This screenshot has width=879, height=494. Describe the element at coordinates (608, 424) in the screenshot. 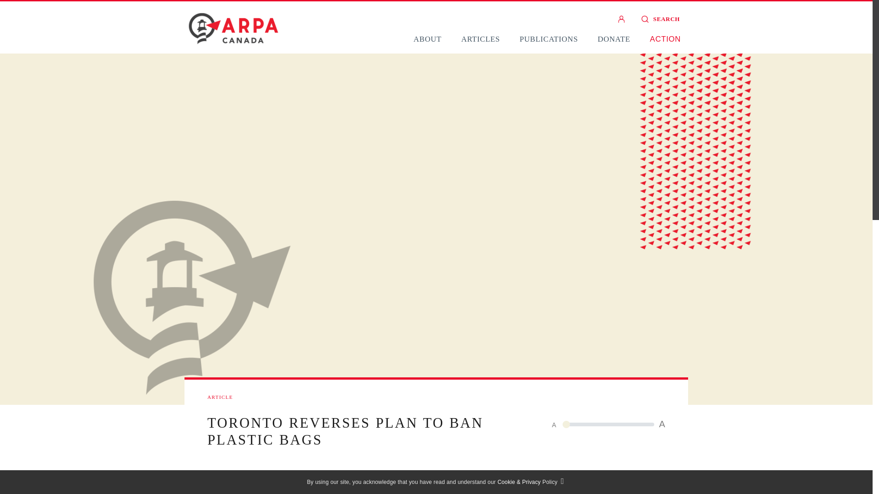

I see `14` at that location.